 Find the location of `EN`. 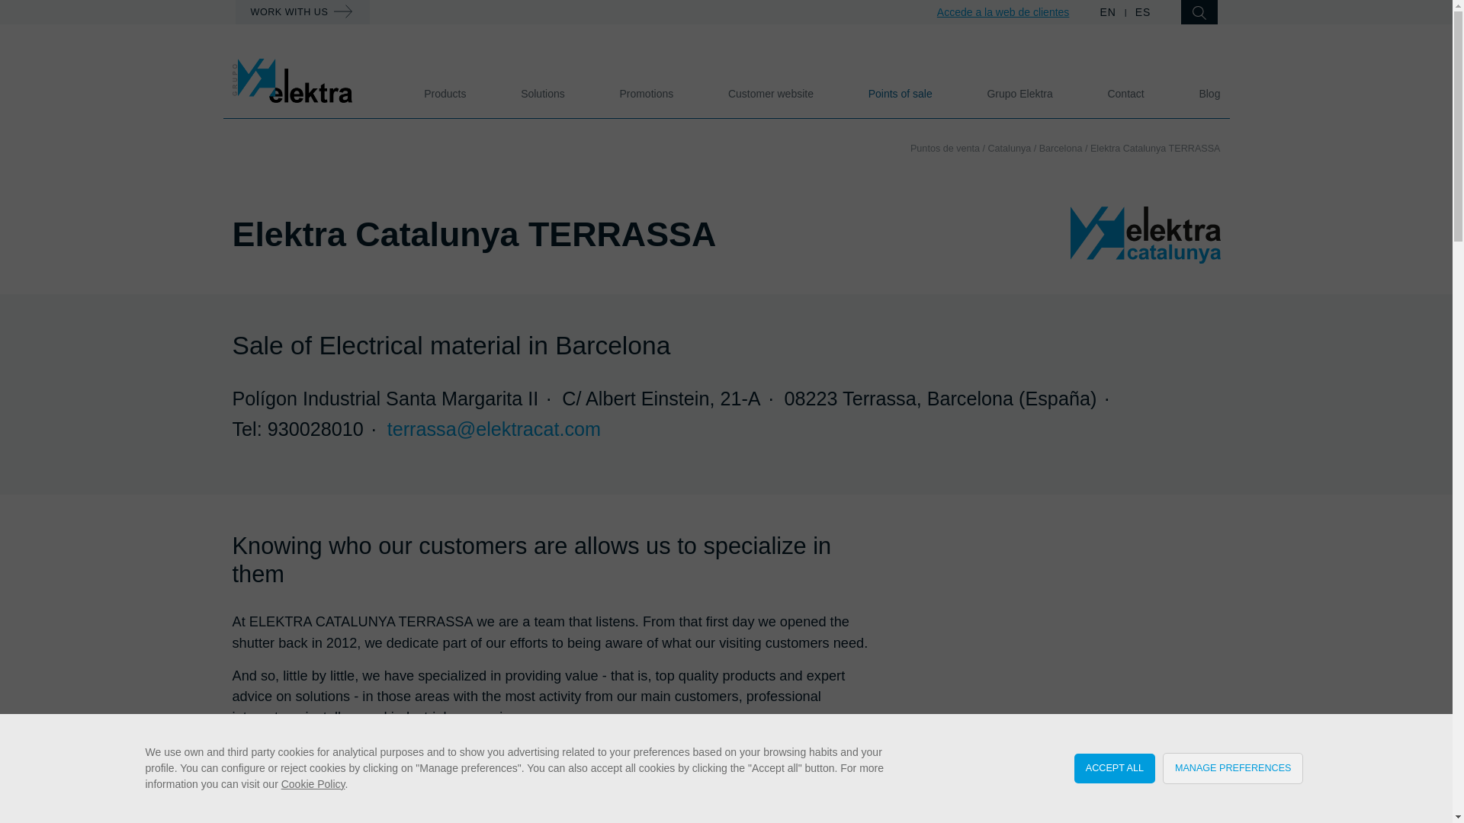

EN is located at coordinates (1109, 11).